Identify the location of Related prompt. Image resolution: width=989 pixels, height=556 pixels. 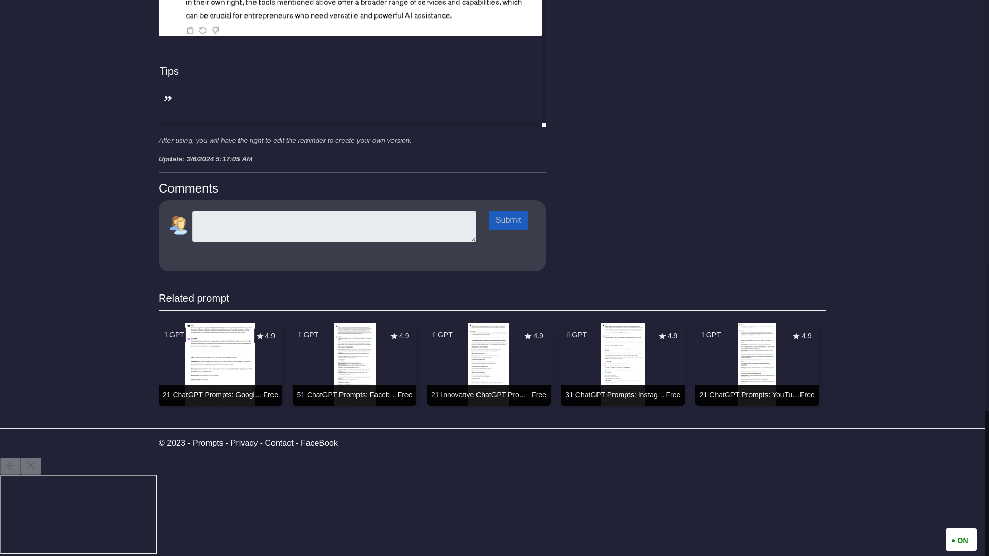
(194, 298).